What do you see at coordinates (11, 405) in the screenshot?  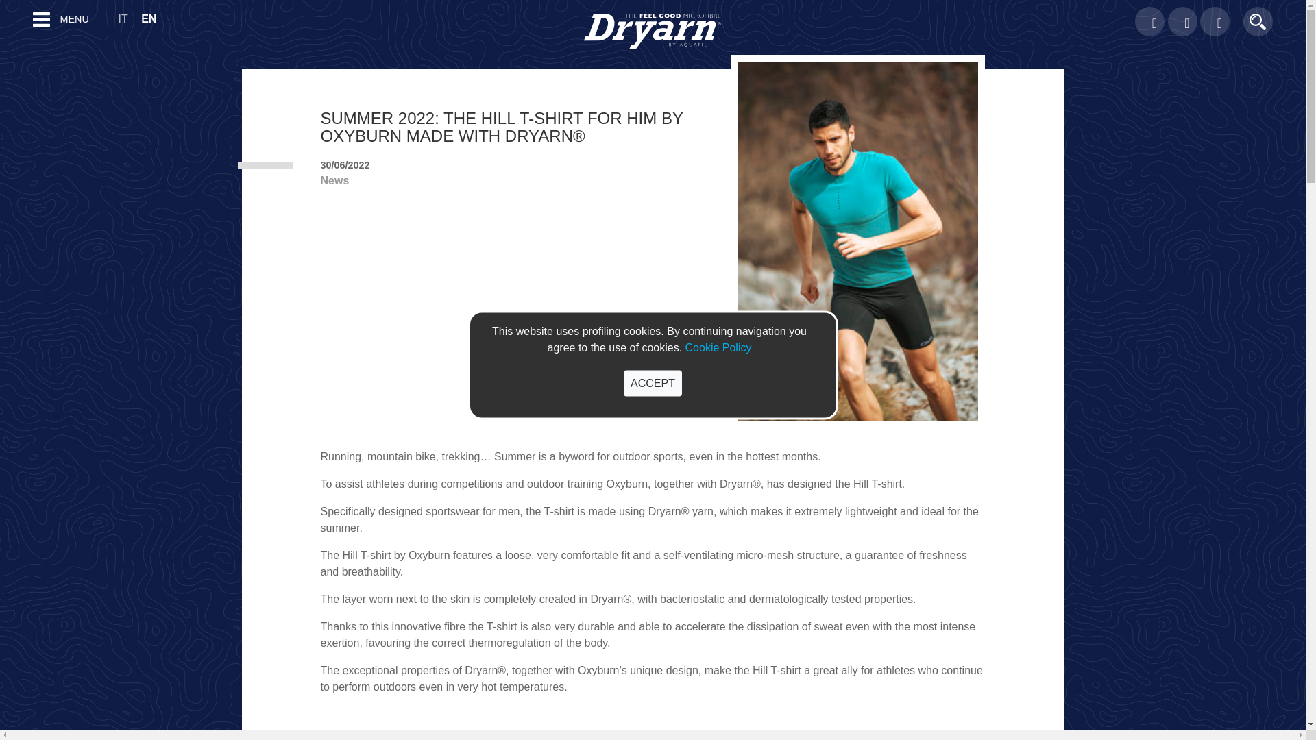 I see `NEWS` at bounding box center [11, 405].